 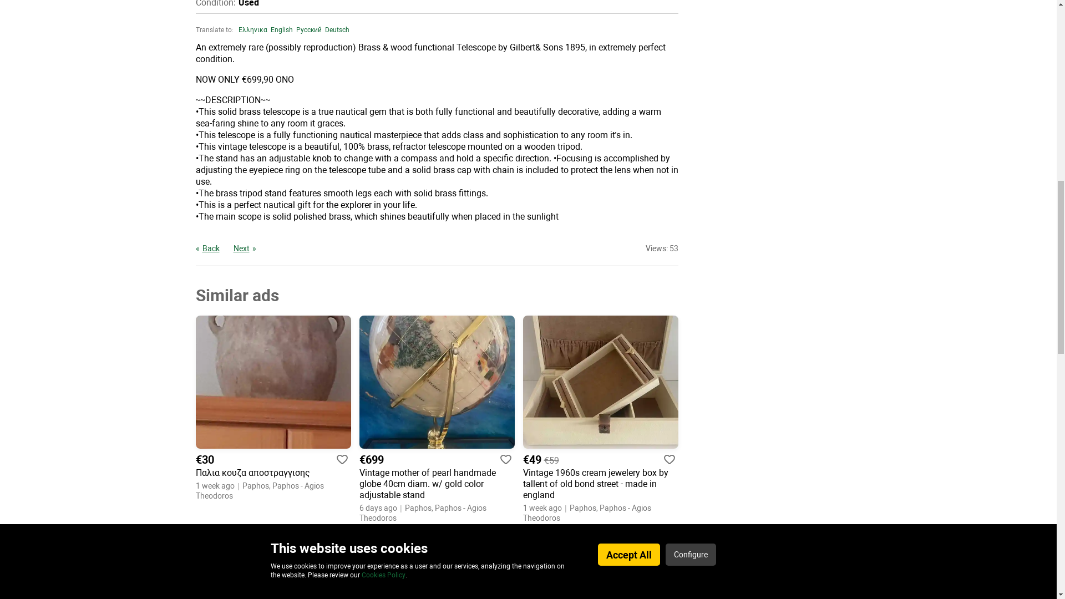 What do you see at coordinates (244, 248) in the screenshot?
I see `Next` at bounding box center [244, 248].